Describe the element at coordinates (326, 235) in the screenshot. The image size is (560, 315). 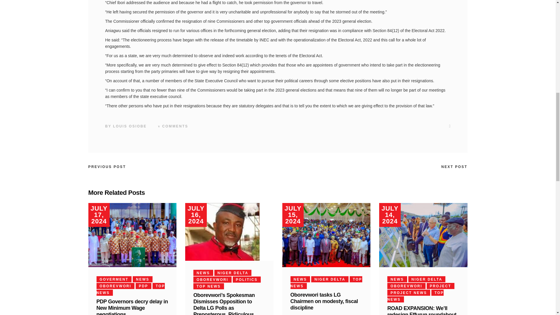
I see `Oborevwori tasks LG Chairmen on modesty, fiscal discipline` at that location.